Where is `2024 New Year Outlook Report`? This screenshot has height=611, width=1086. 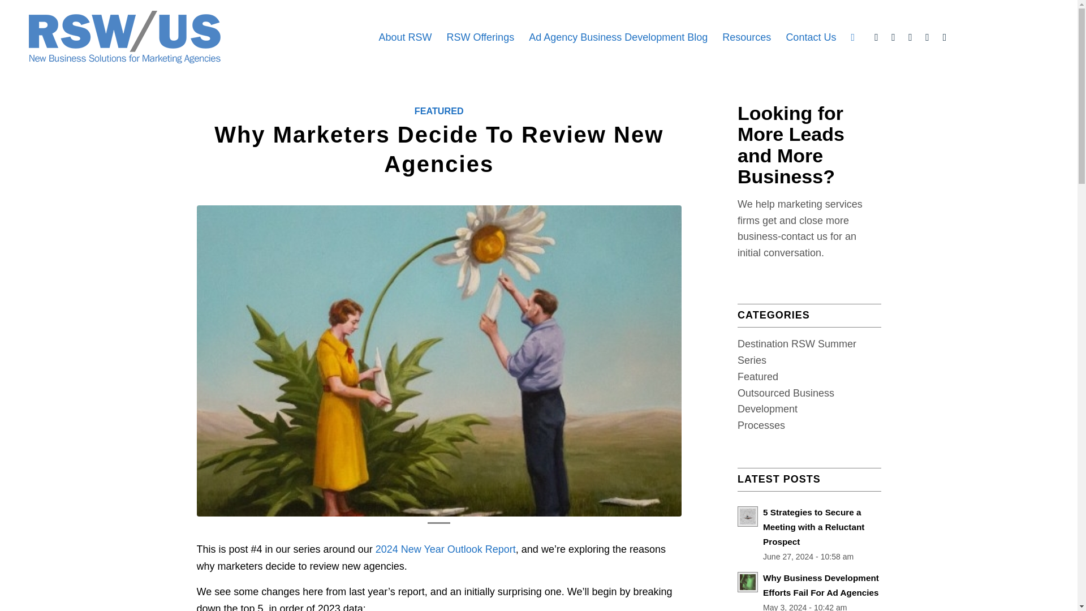 2024 New Year Outlook Report is located at coordinates (446, 549).